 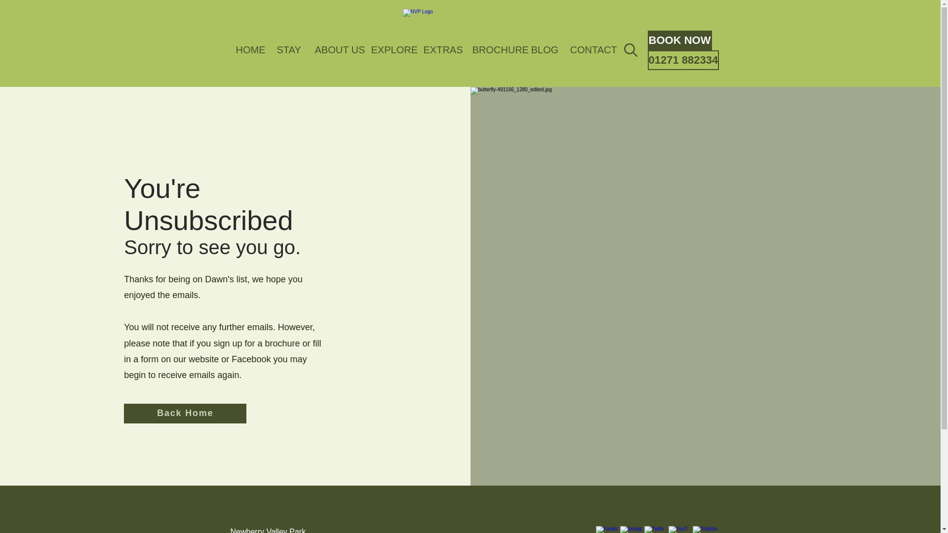 I want to click on HOME, so click(x=248, y=50).